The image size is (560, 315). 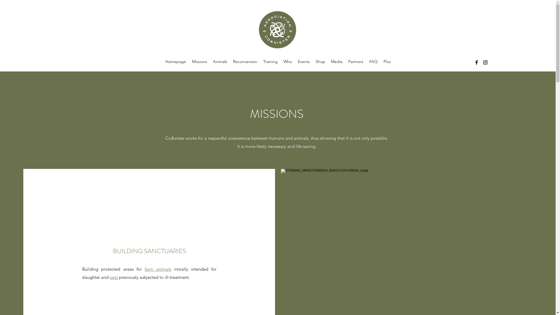 I want to click on farm animals, so click(x=158, y=269).